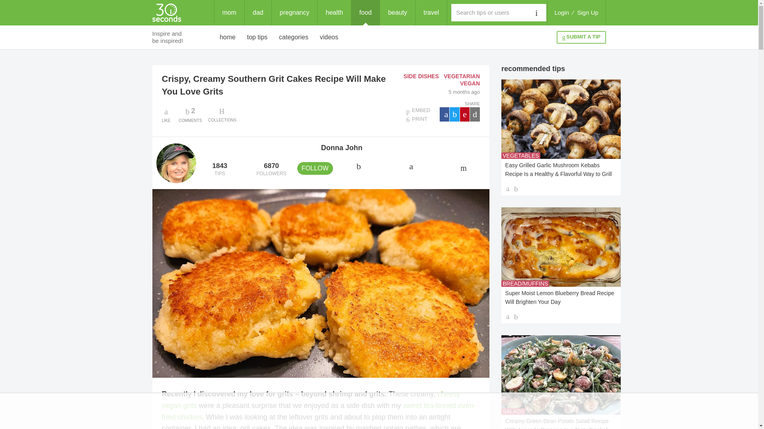 This screenshot has width=764, height=429. What do you see at coordinates (588, 13) in the screenshot?
I see `Sign Up` at bounding box center [588, 13].